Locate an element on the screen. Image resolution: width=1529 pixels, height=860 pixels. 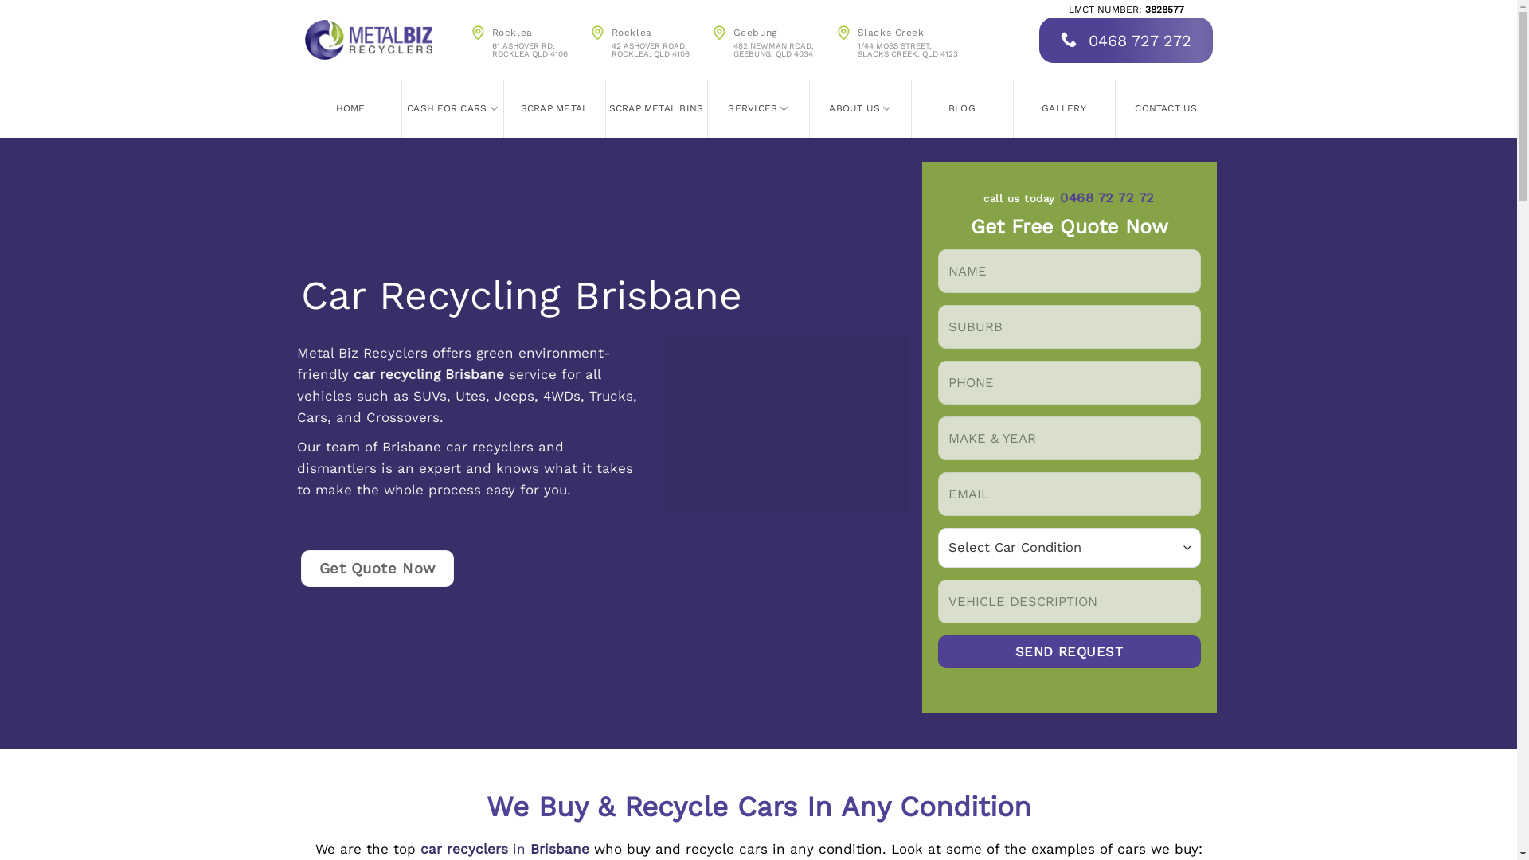
BLOG is located at coordinates (962, 109).